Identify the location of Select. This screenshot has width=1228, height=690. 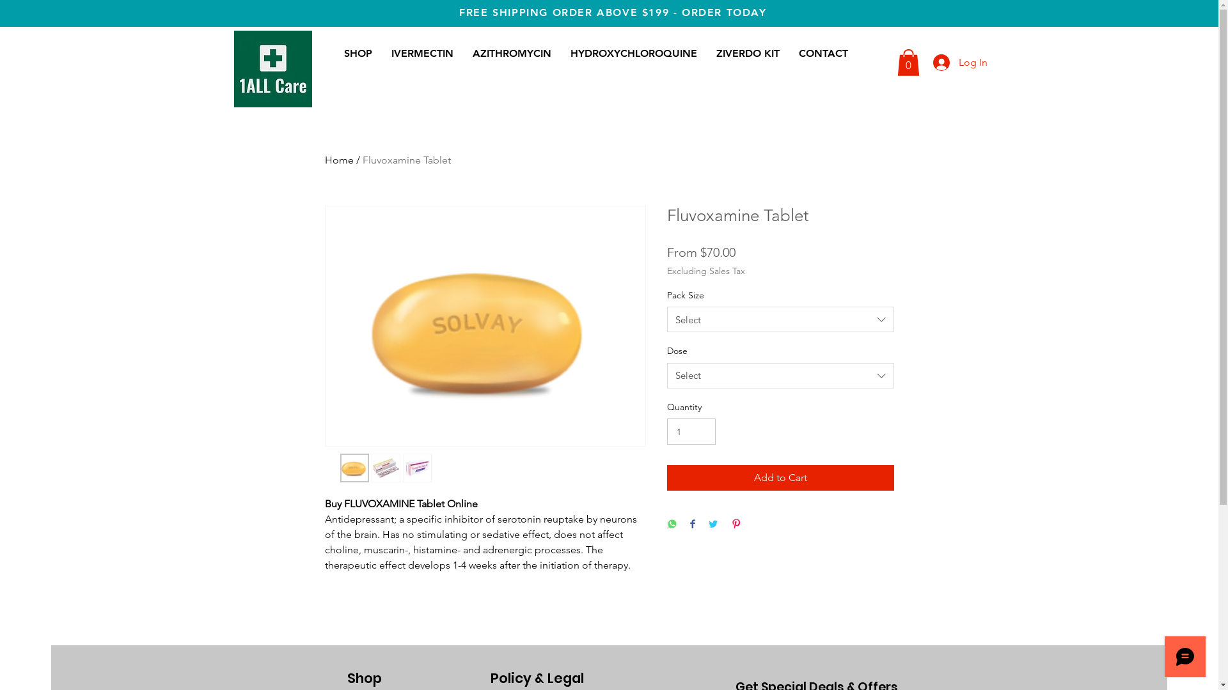
(780, 376).